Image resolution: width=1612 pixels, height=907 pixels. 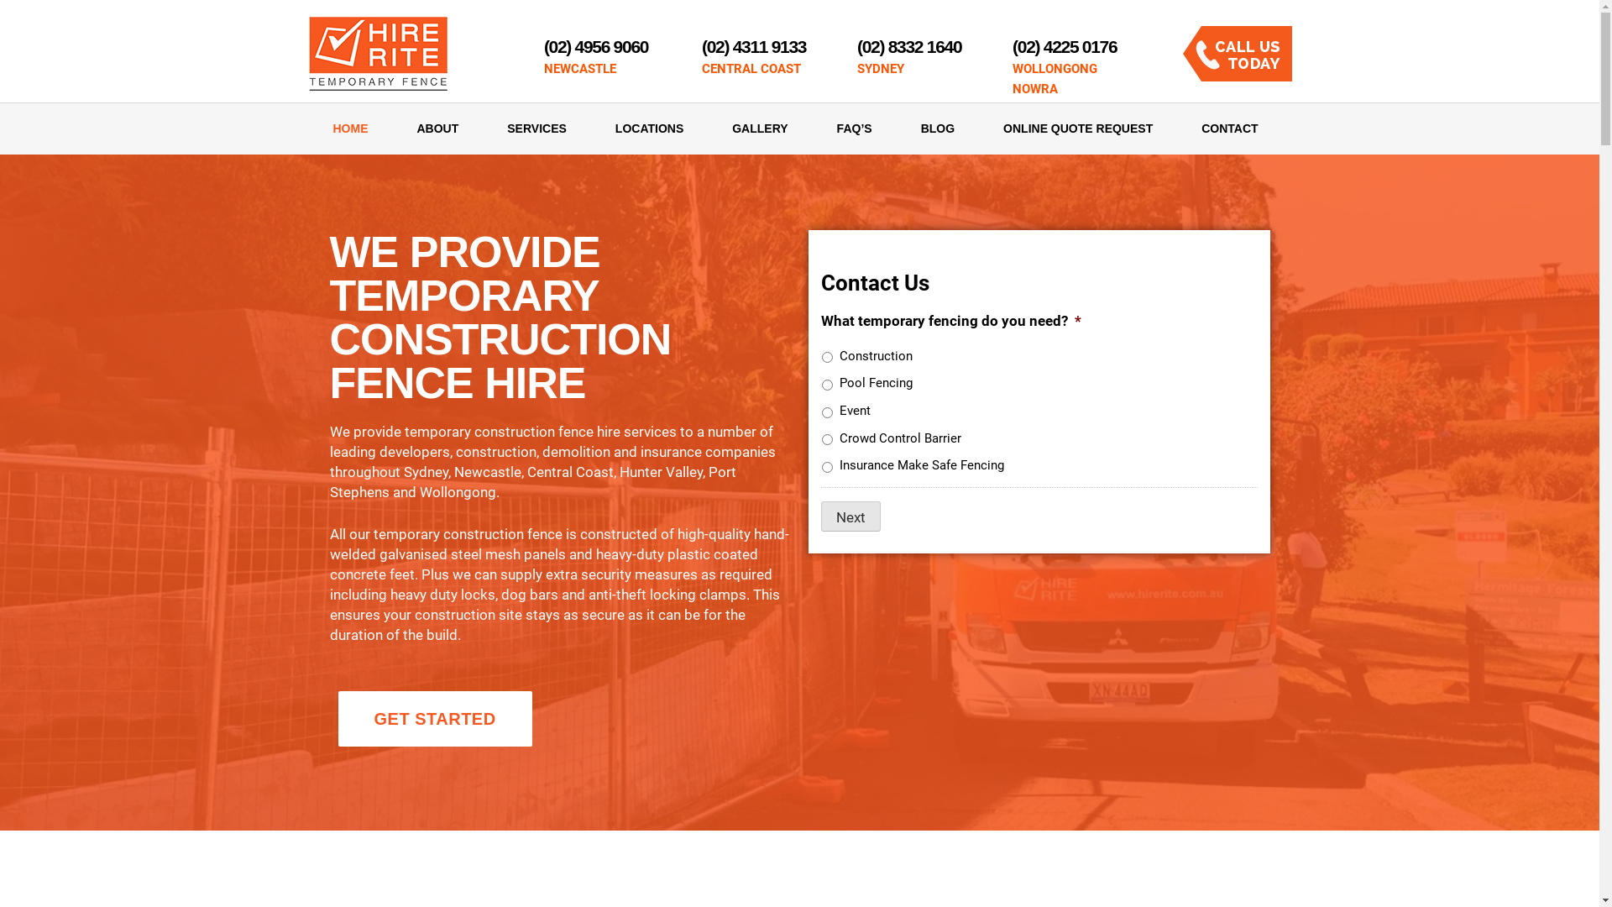 I want to click on ABOUT, so click(x=438, y=128).